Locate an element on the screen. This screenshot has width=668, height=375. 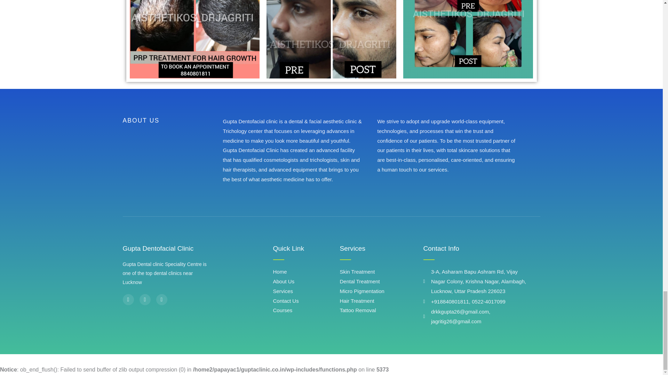
Contact Us is located at coordinates (306, 301).